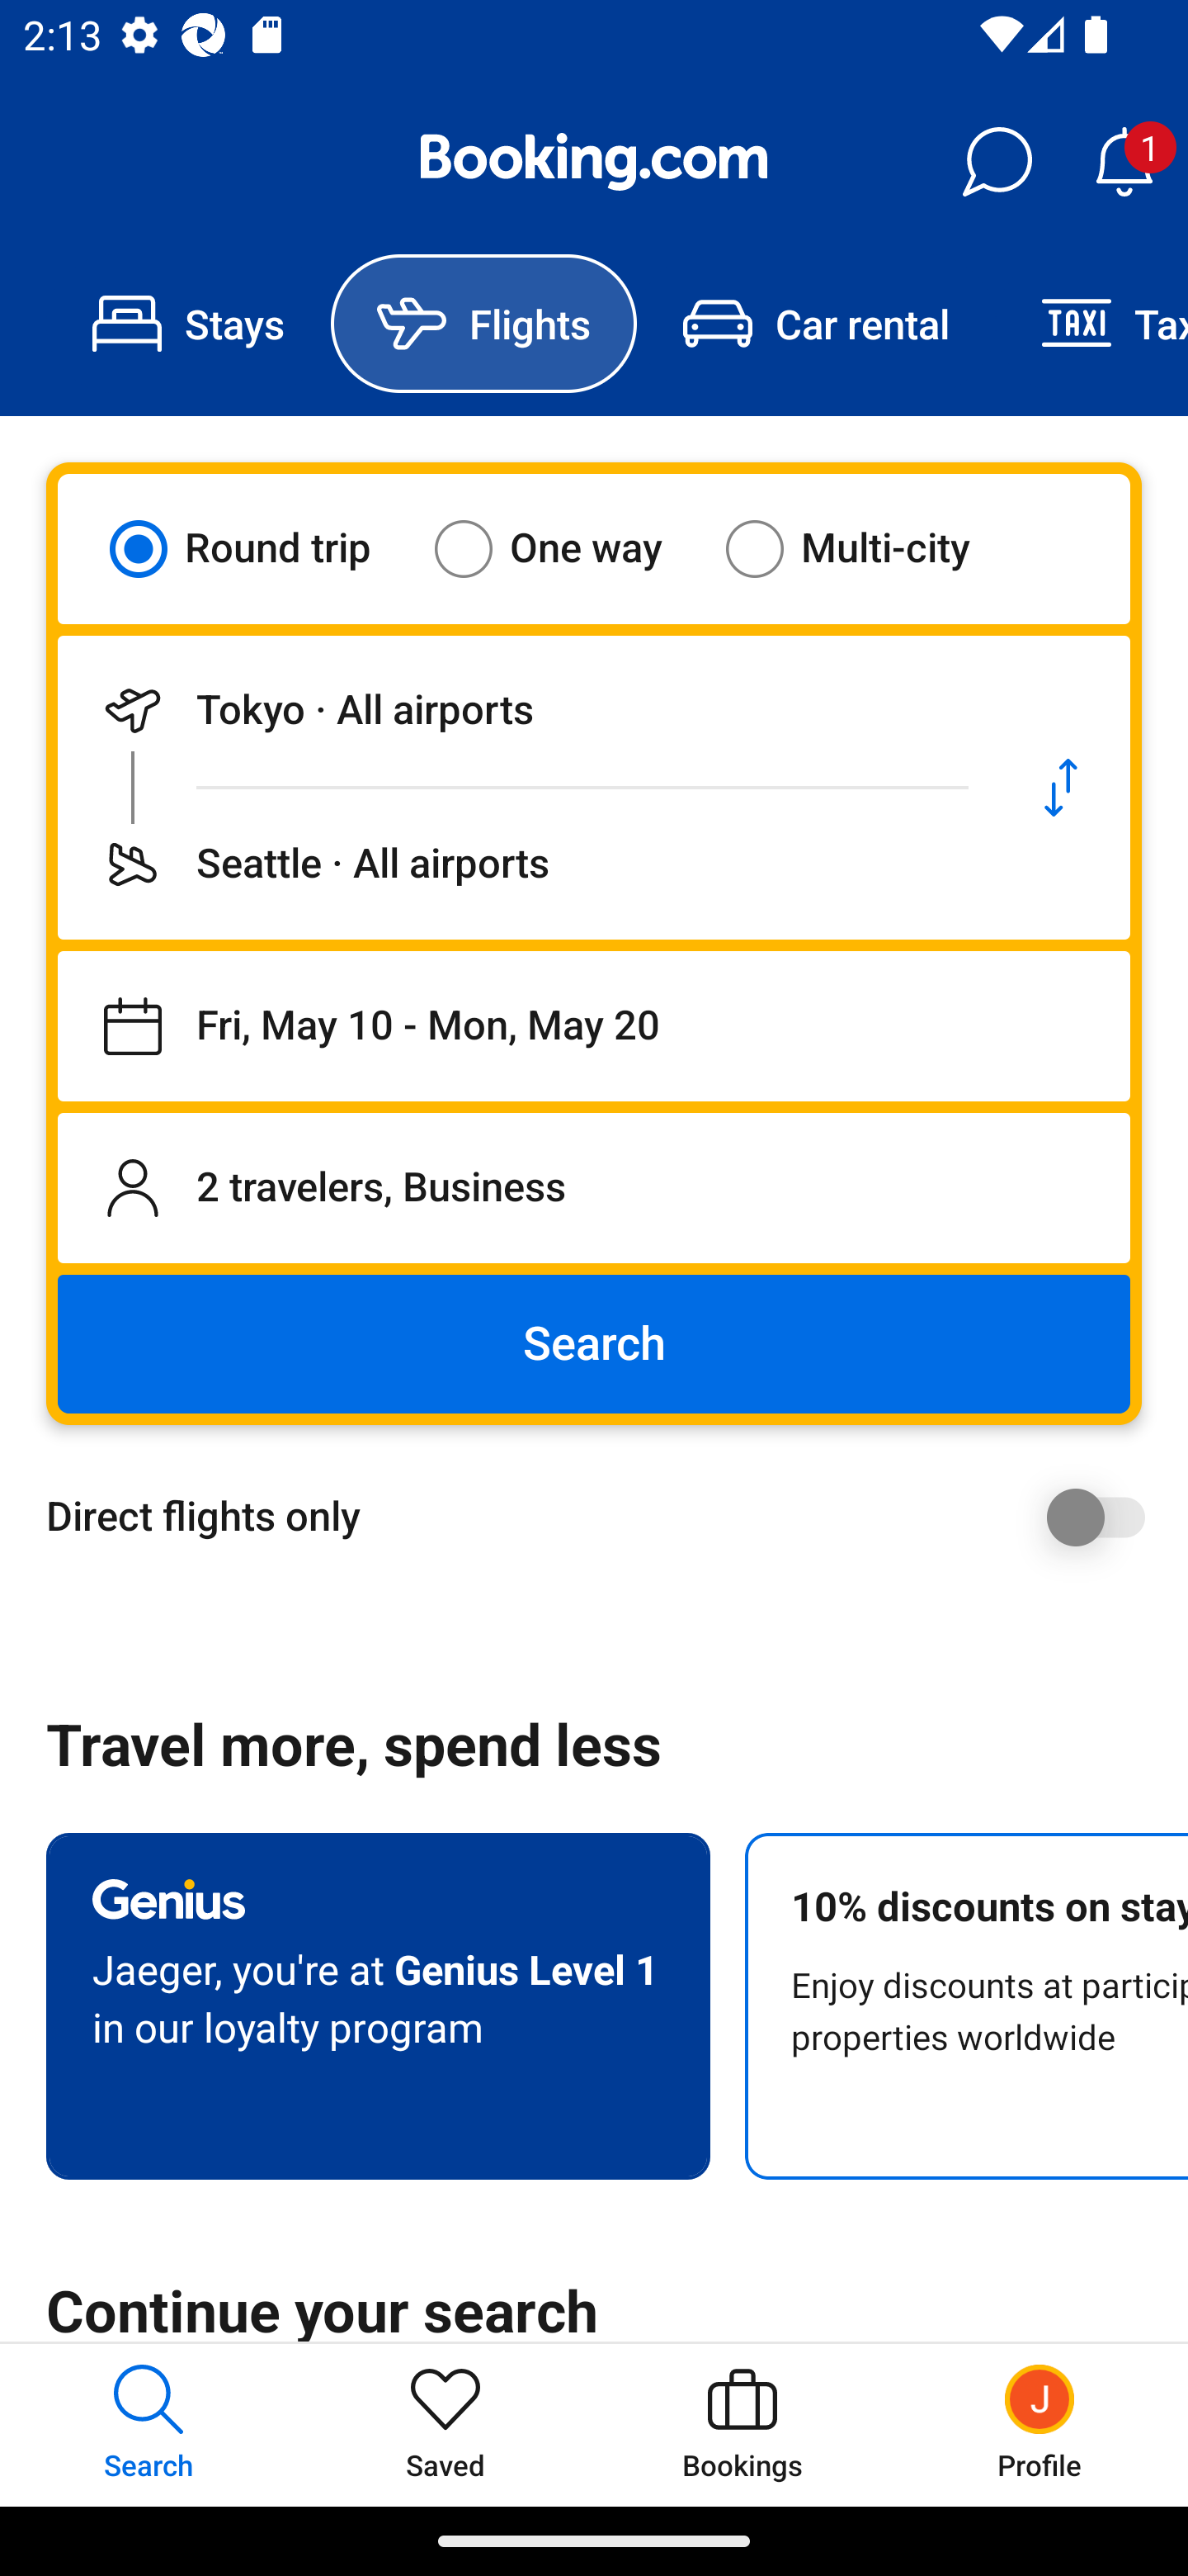 This screenshot has height=2576, width=1188. What do you see at coordinates (594, 1026) in the screenshot?
I see `Departing on Fri, May 10, returning on Mon, May 20` at bounding box center [594, 1026].